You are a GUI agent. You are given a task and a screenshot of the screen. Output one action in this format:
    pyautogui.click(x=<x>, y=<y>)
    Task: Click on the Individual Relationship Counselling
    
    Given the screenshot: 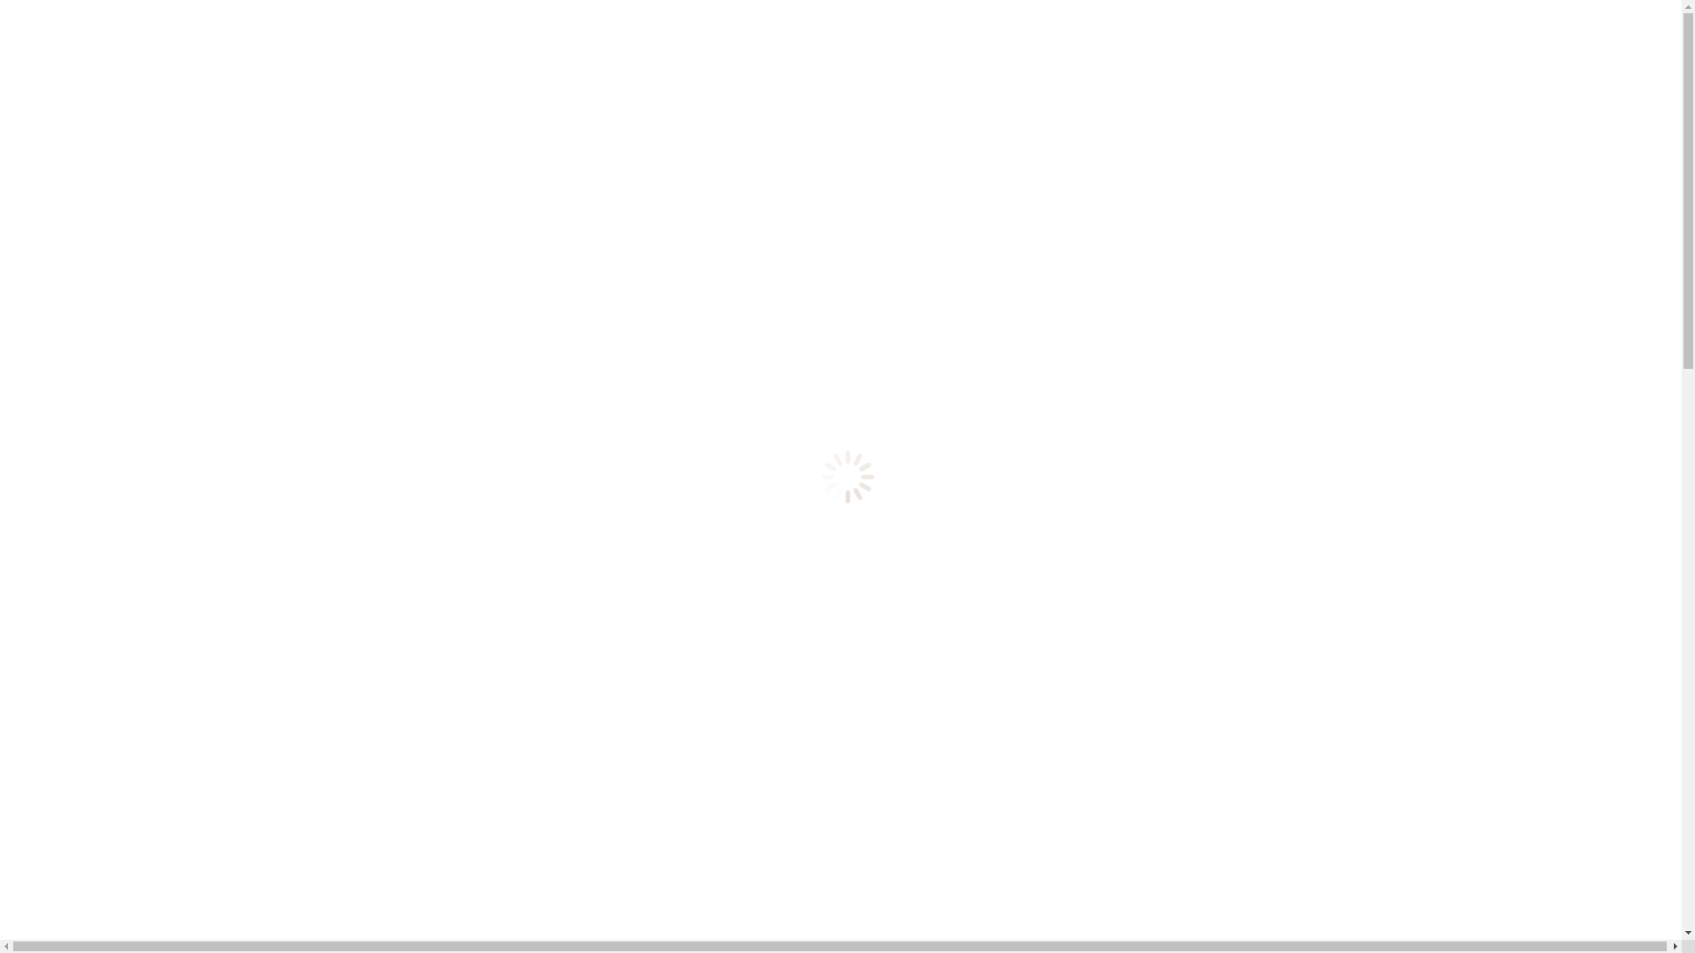 What is the action you would take?
    pyautogui.click(x=180, y=438)
    